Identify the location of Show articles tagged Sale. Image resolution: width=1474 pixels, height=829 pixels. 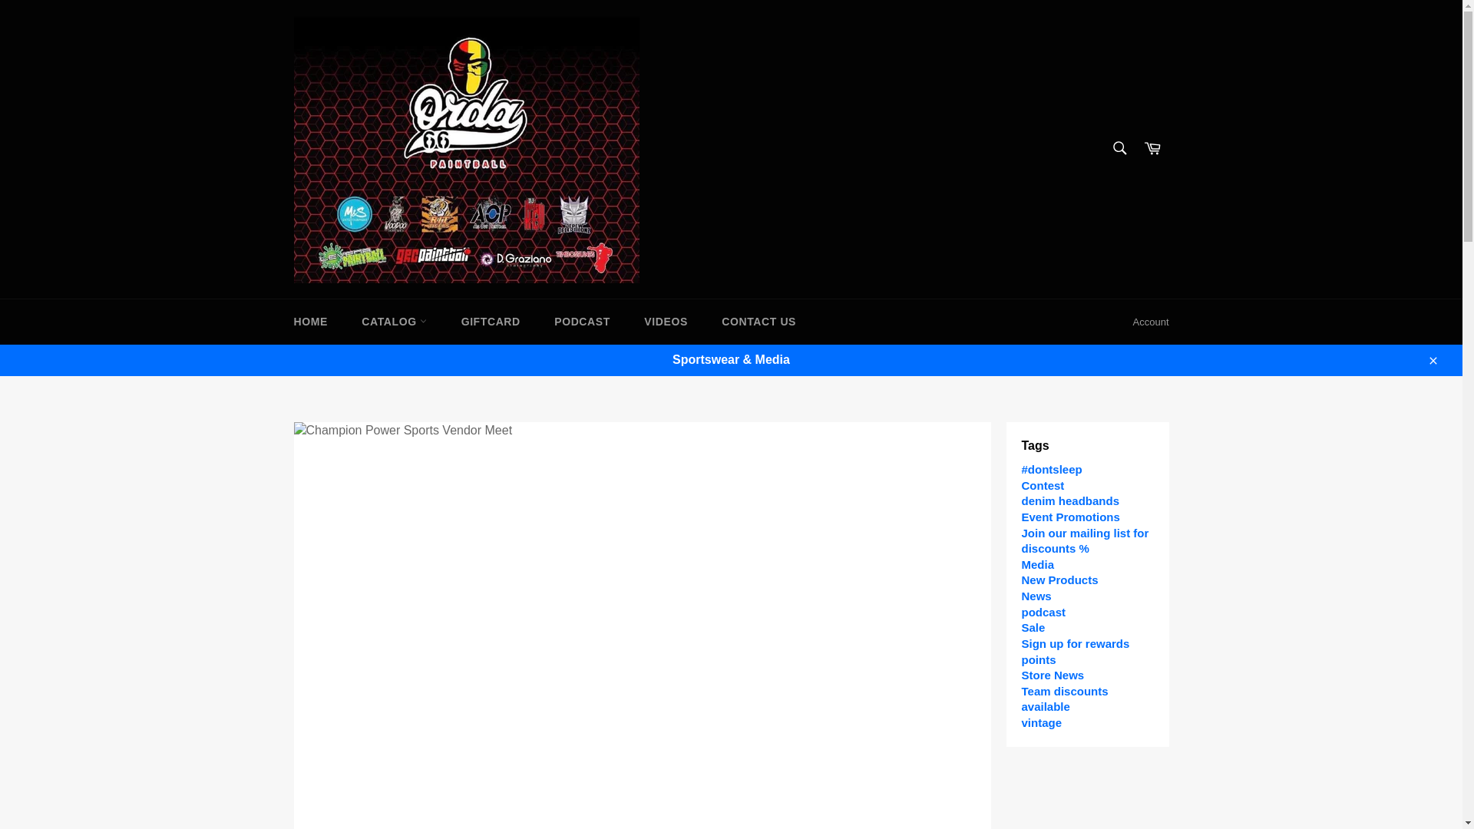
(1033, 627).